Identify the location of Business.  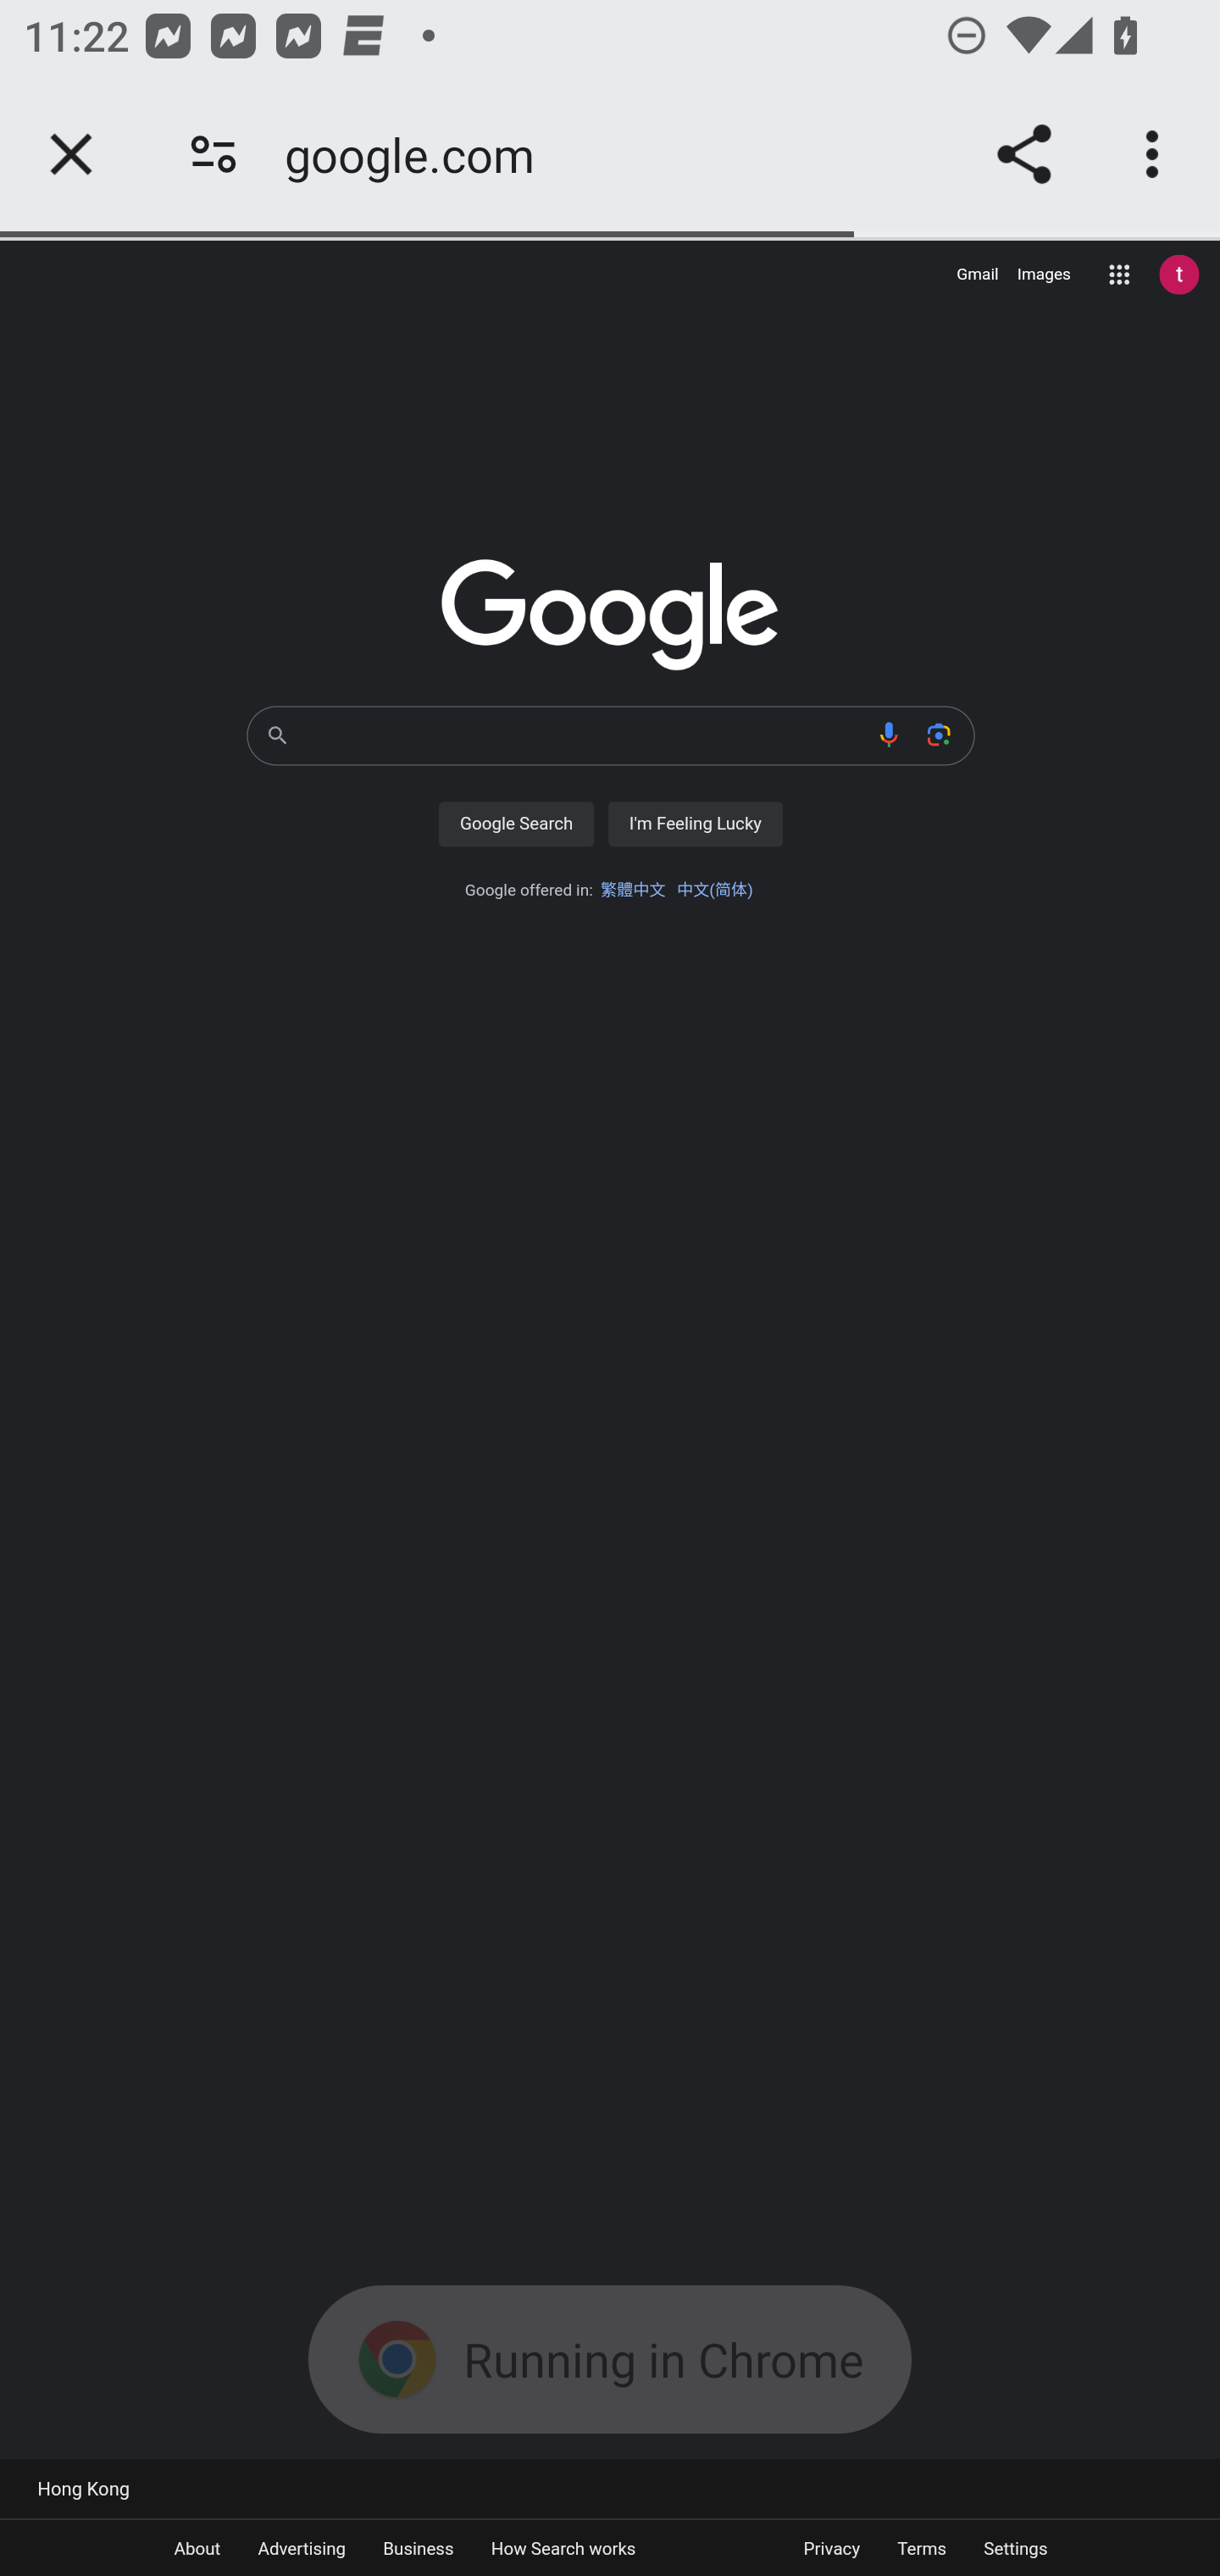
(419, 2547).